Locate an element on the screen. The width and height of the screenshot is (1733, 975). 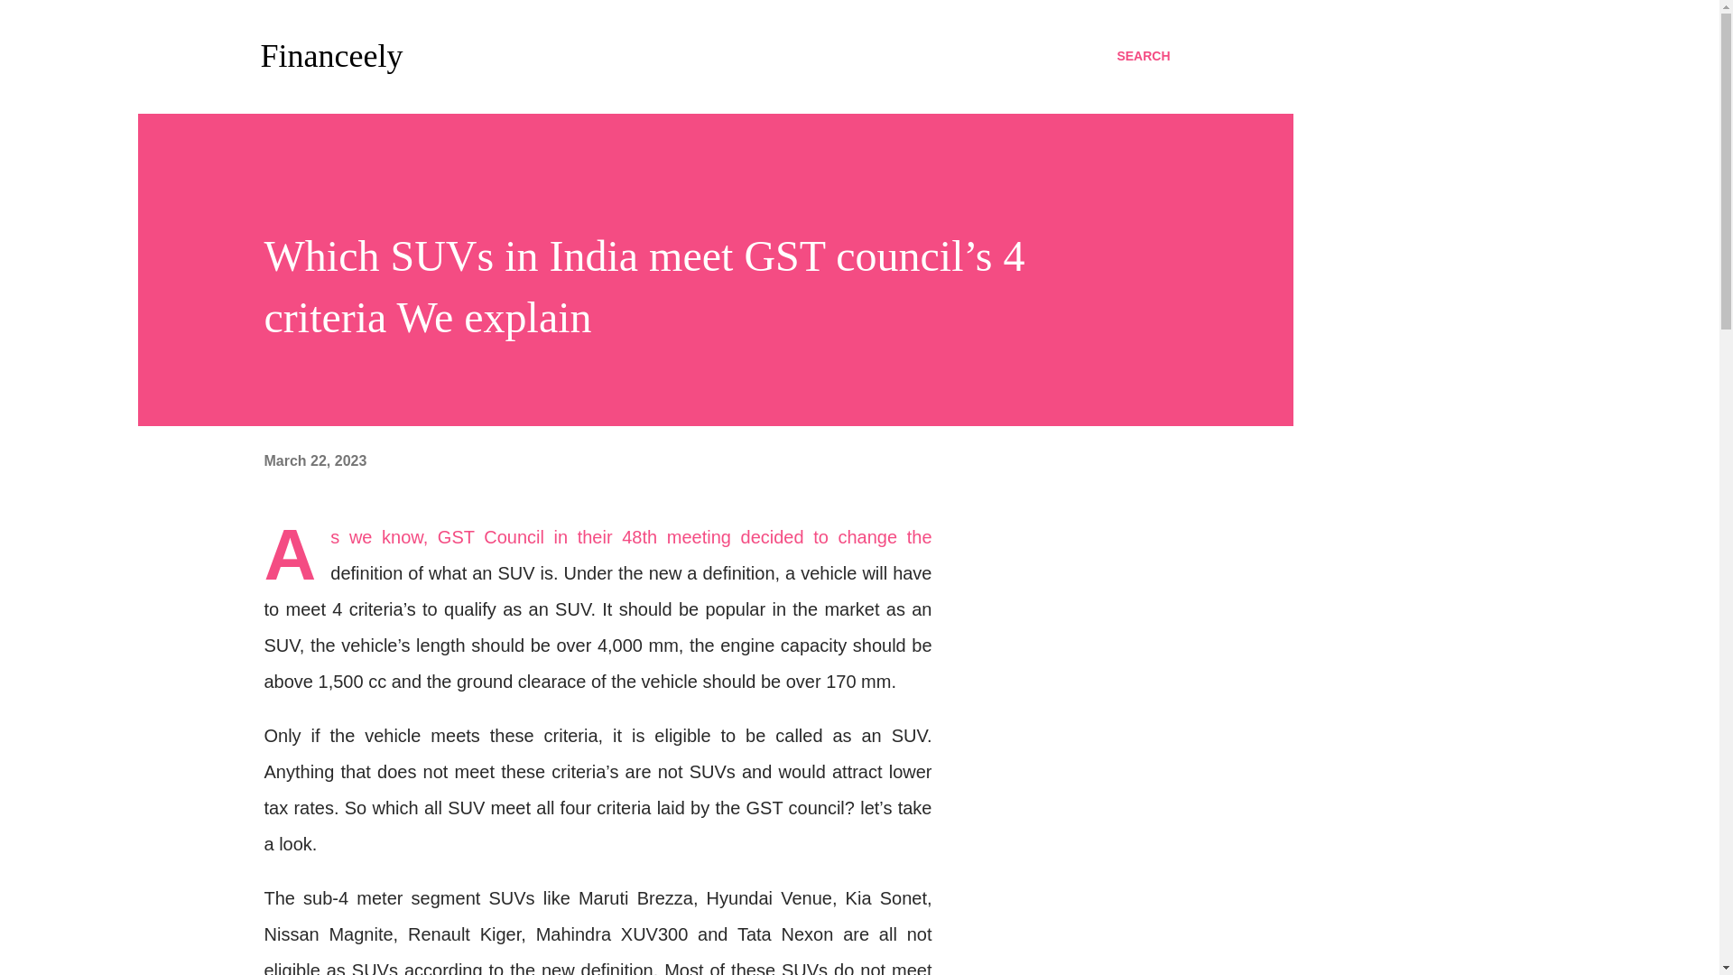
Financeely is located at coordinates (330, 56).